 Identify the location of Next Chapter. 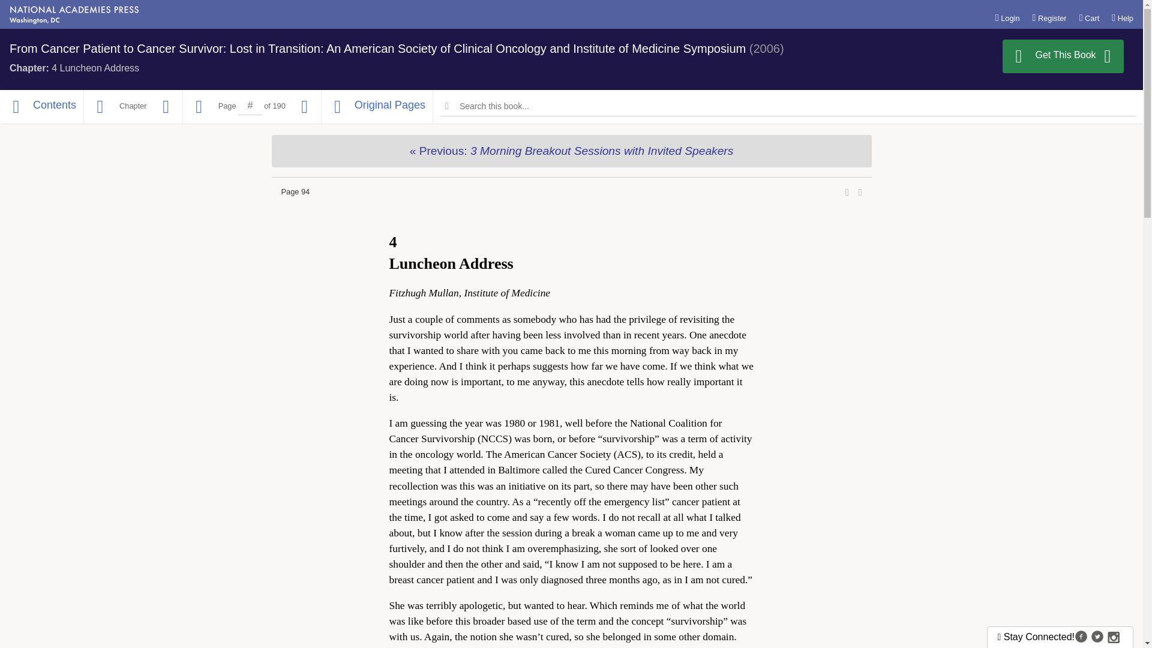
(166, 107).